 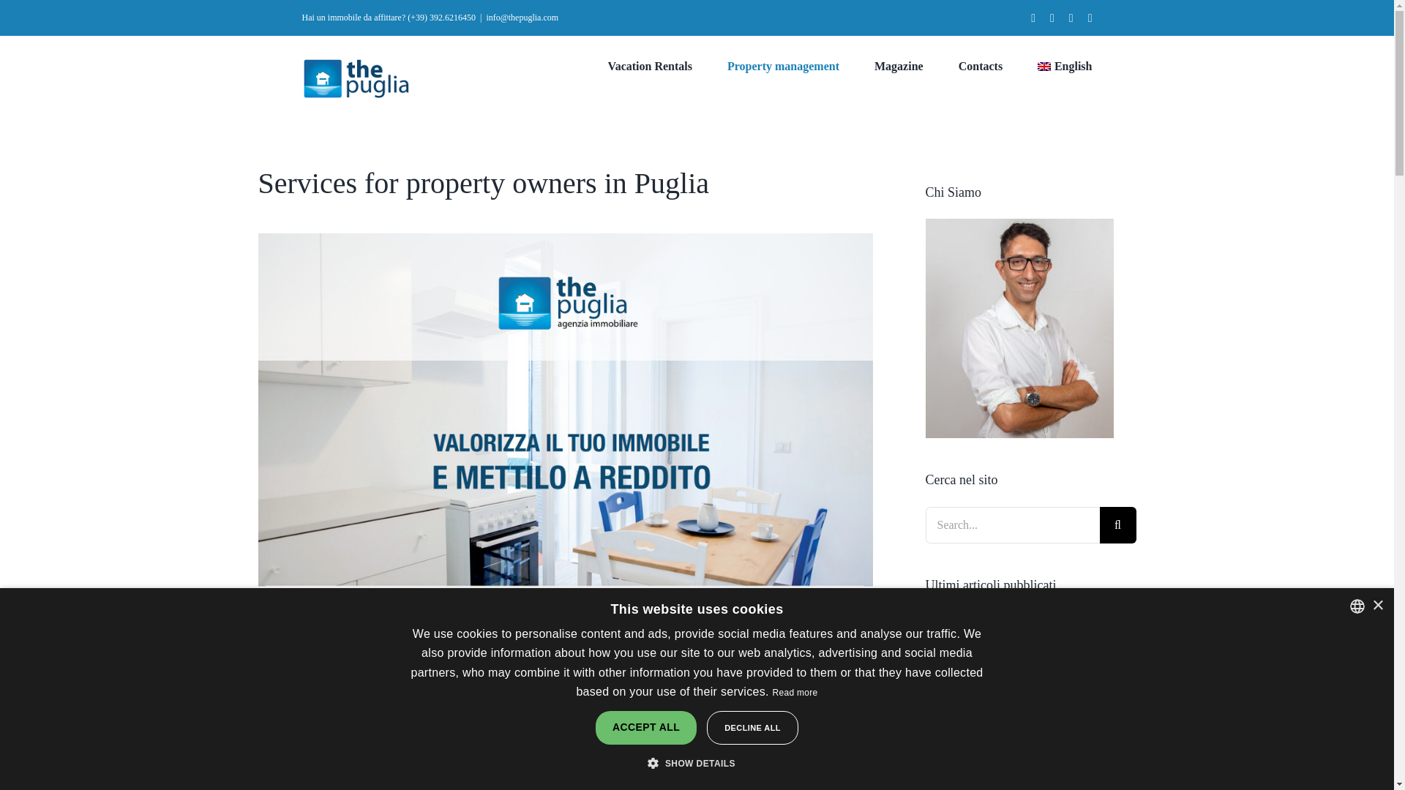 I want to click on YouTube, so click(x=1071, y=18).